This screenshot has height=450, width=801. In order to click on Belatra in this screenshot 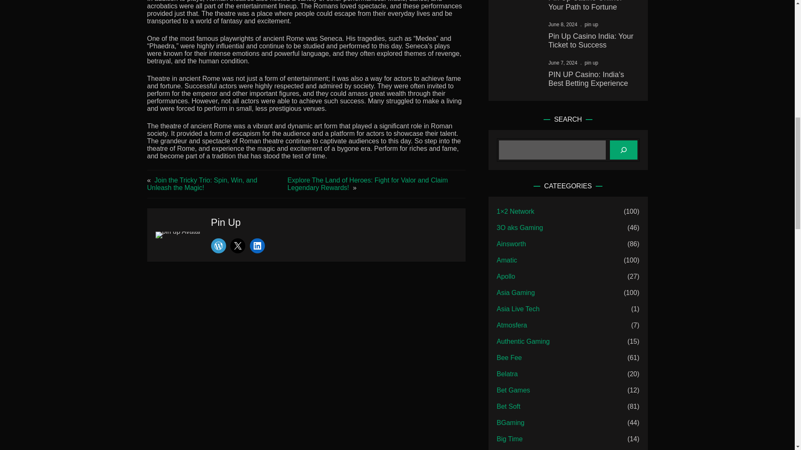, I will do `click(507, 374)`.